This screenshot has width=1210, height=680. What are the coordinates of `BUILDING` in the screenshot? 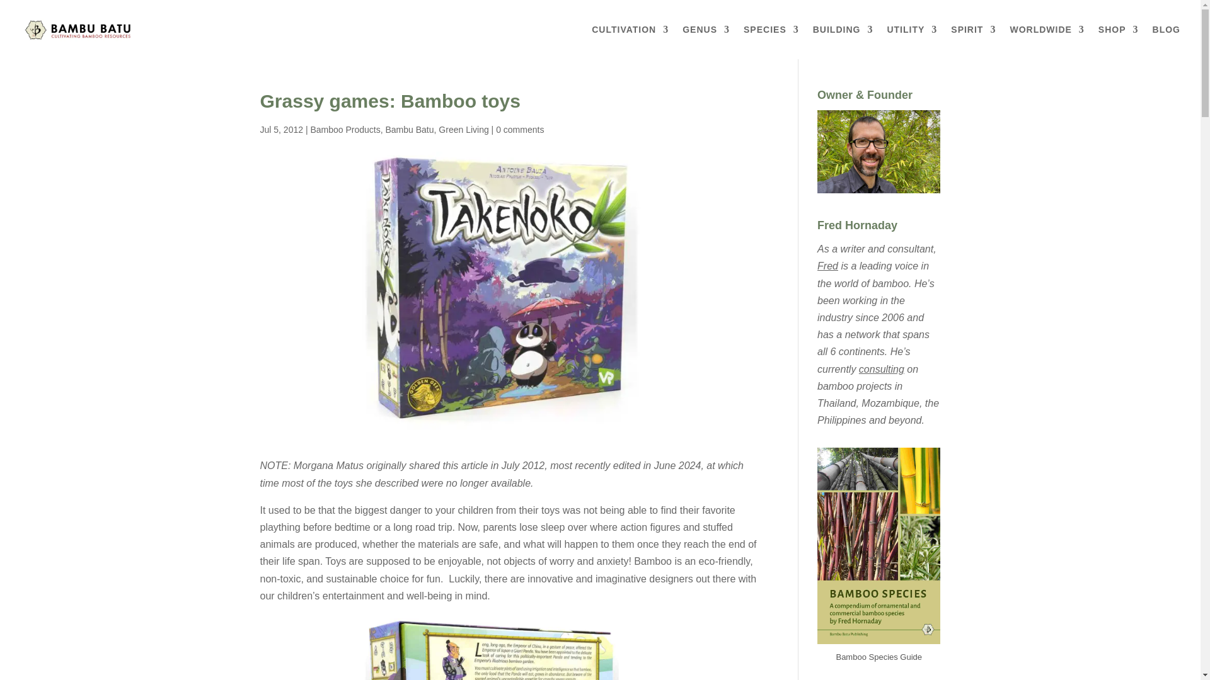 It's located at (843, 42).